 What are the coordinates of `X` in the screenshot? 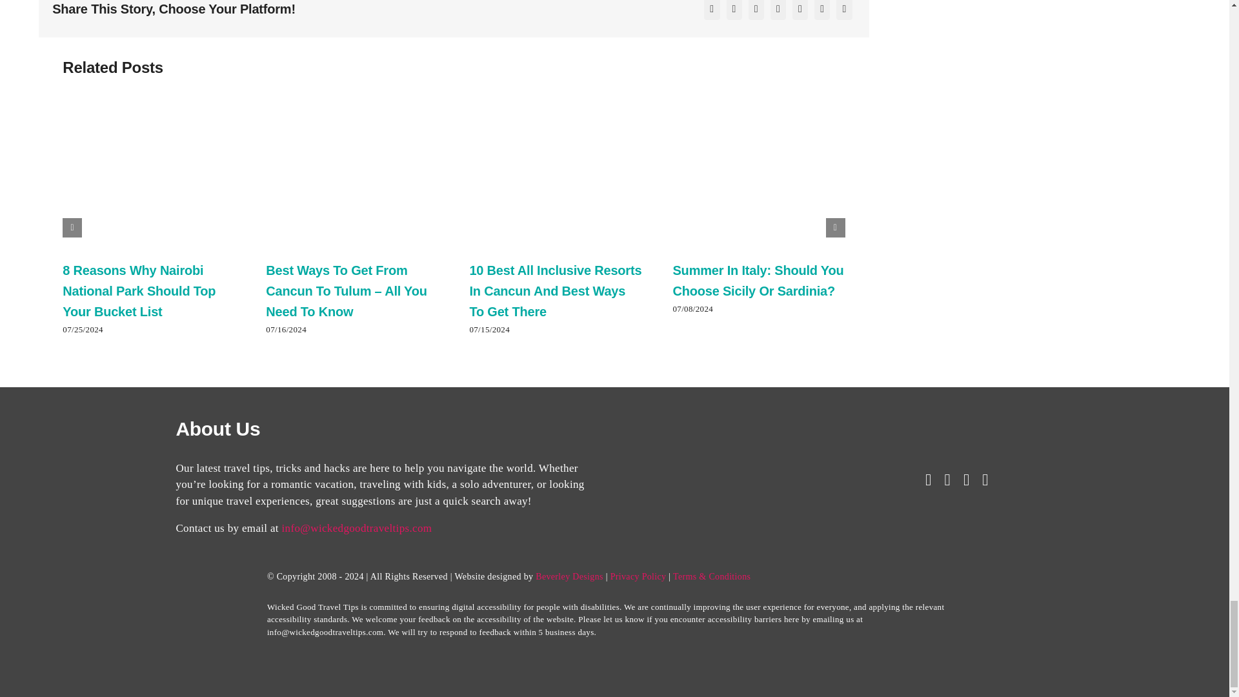 It's located at (734, 12).